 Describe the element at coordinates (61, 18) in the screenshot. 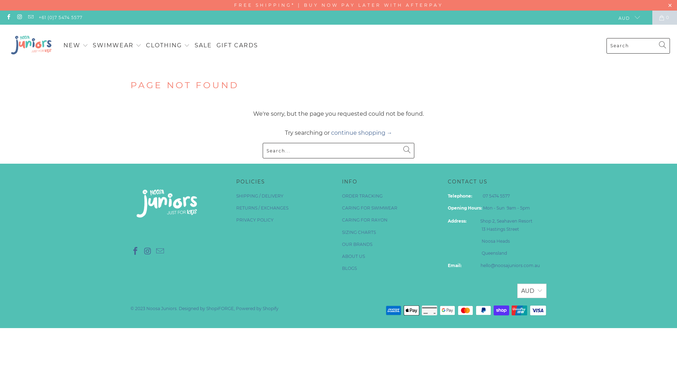

I see `+61 (0)7 5474 5577` at that location.